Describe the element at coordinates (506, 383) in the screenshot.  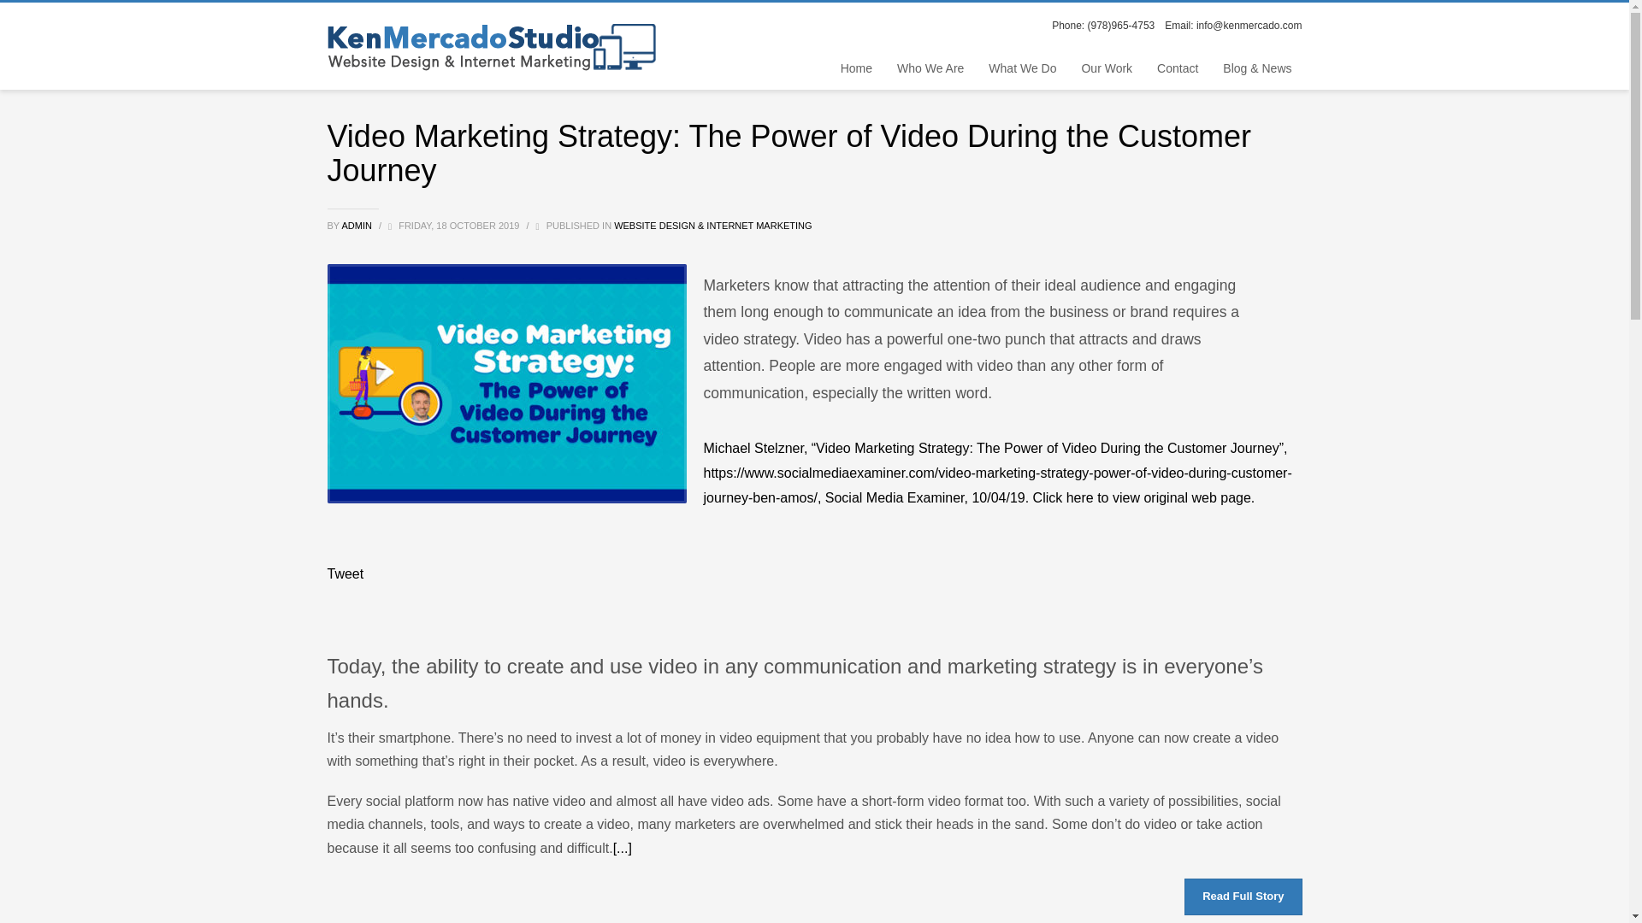
I see `Video-Marketing-Strategy` at that location.